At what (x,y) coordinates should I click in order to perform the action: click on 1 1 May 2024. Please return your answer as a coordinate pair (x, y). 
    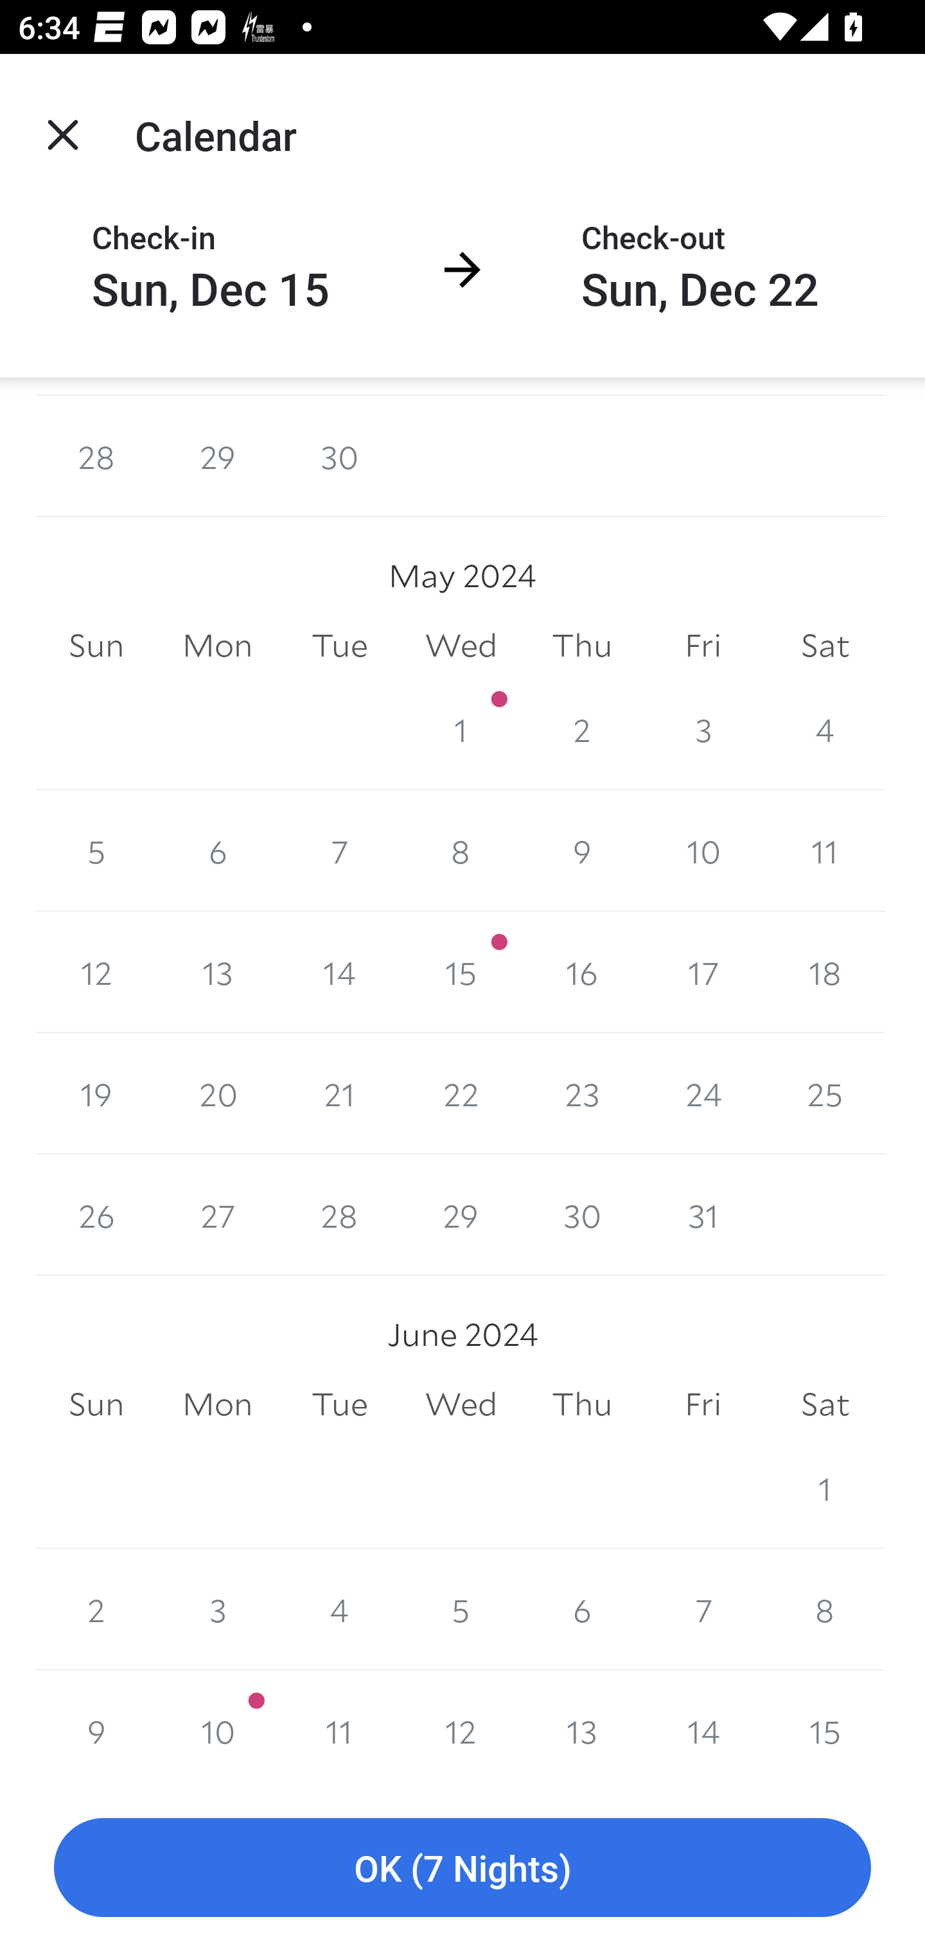
    Looking at the image, I should click on (461, 729).